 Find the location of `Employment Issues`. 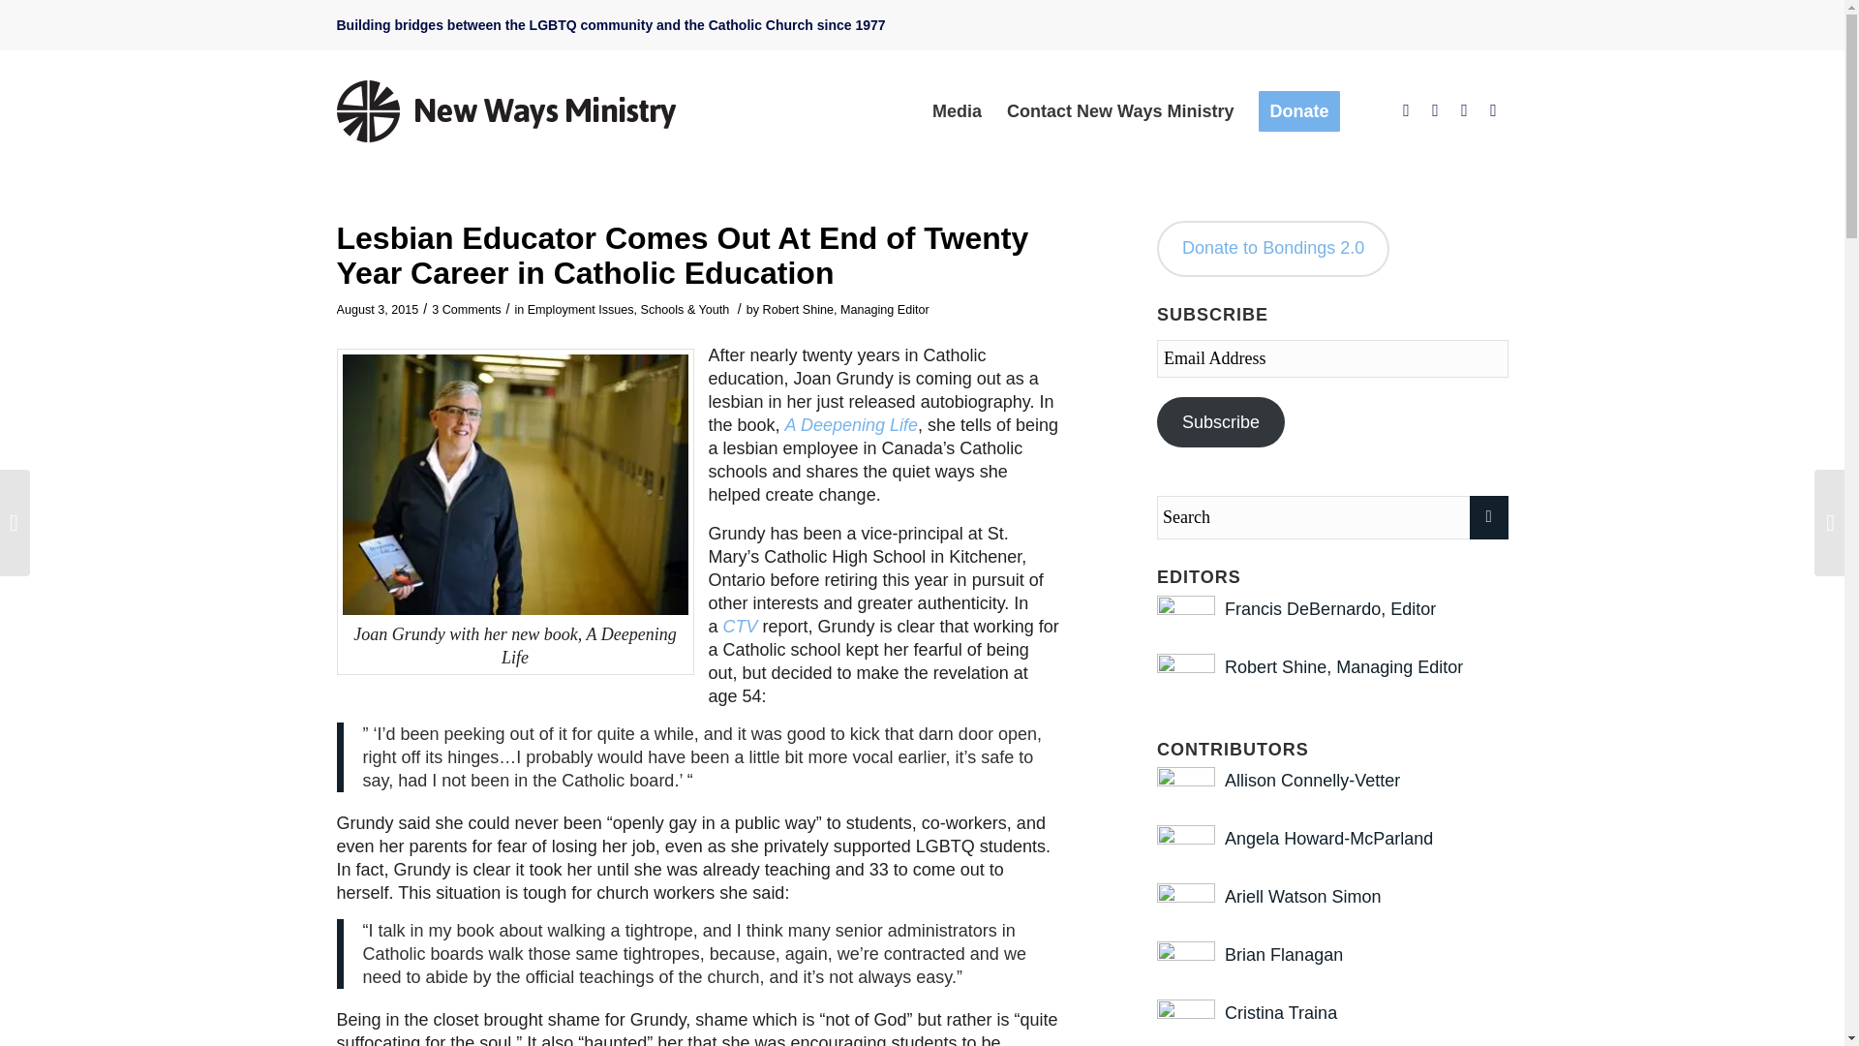

Employment Issues is located at coordinates (581, 310).